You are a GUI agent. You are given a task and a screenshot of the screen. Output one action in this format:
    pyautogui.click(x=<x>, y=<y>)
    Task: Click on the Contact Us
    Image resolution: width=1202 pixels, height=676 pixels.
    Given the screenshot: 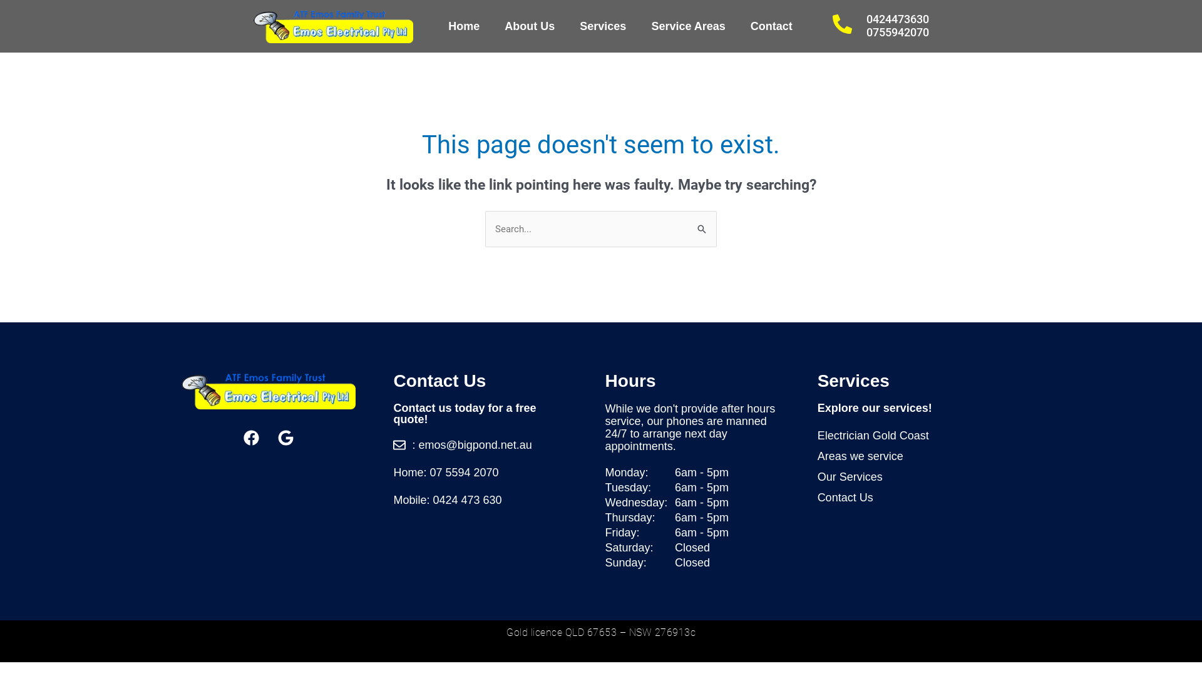 What is the action you would take?
    pyautogui.click(x=919, y=498)
    